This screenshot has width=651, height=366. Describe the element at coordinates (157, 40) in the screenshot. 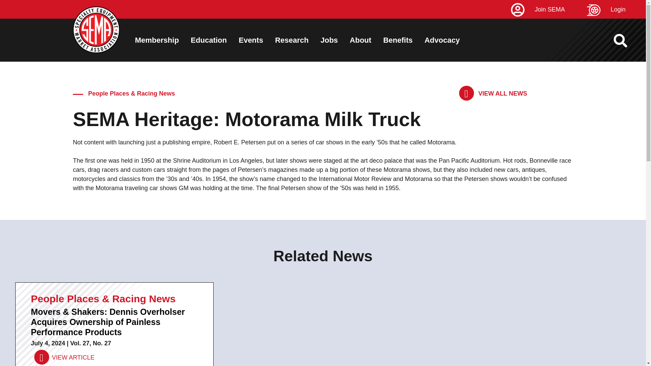

I see `Membership` at that location.